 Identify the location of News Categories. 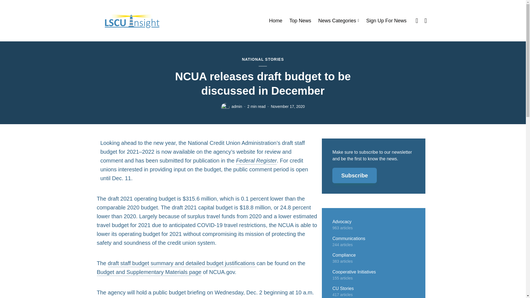
(339, 21).